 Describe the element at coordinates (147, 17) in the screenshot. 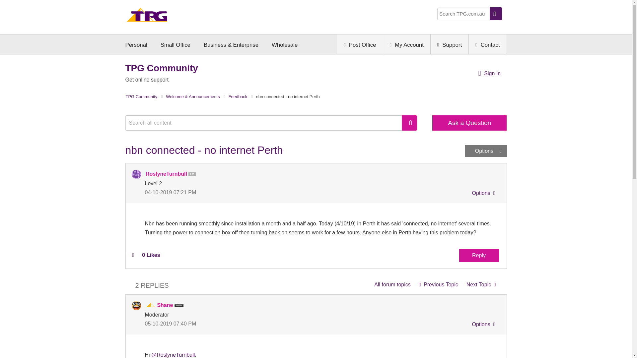

I see `Home` at that location.